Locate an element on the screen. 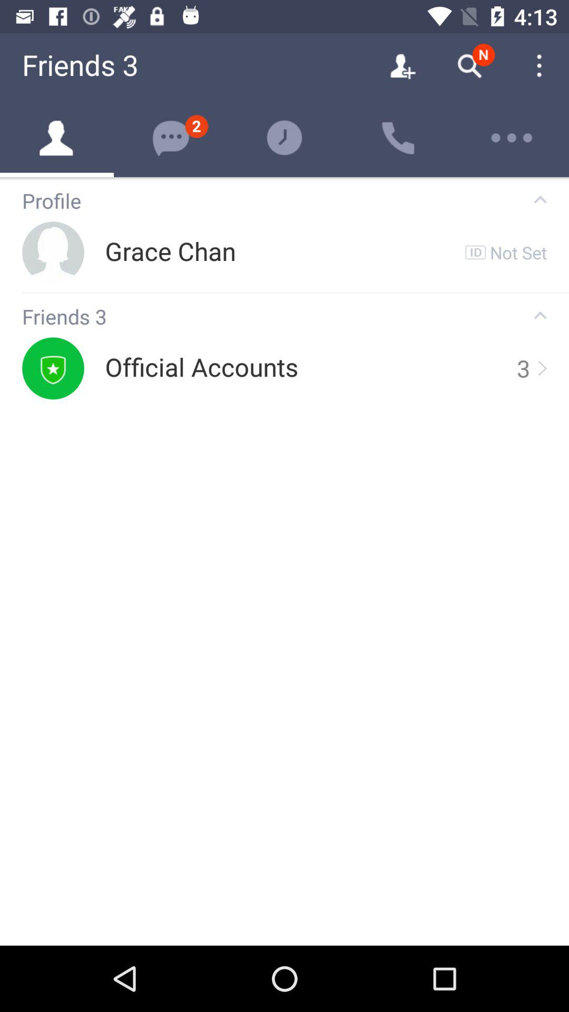 This screenshot has width=569, height=1012. select phone icon is located at coordinates (398, 138).